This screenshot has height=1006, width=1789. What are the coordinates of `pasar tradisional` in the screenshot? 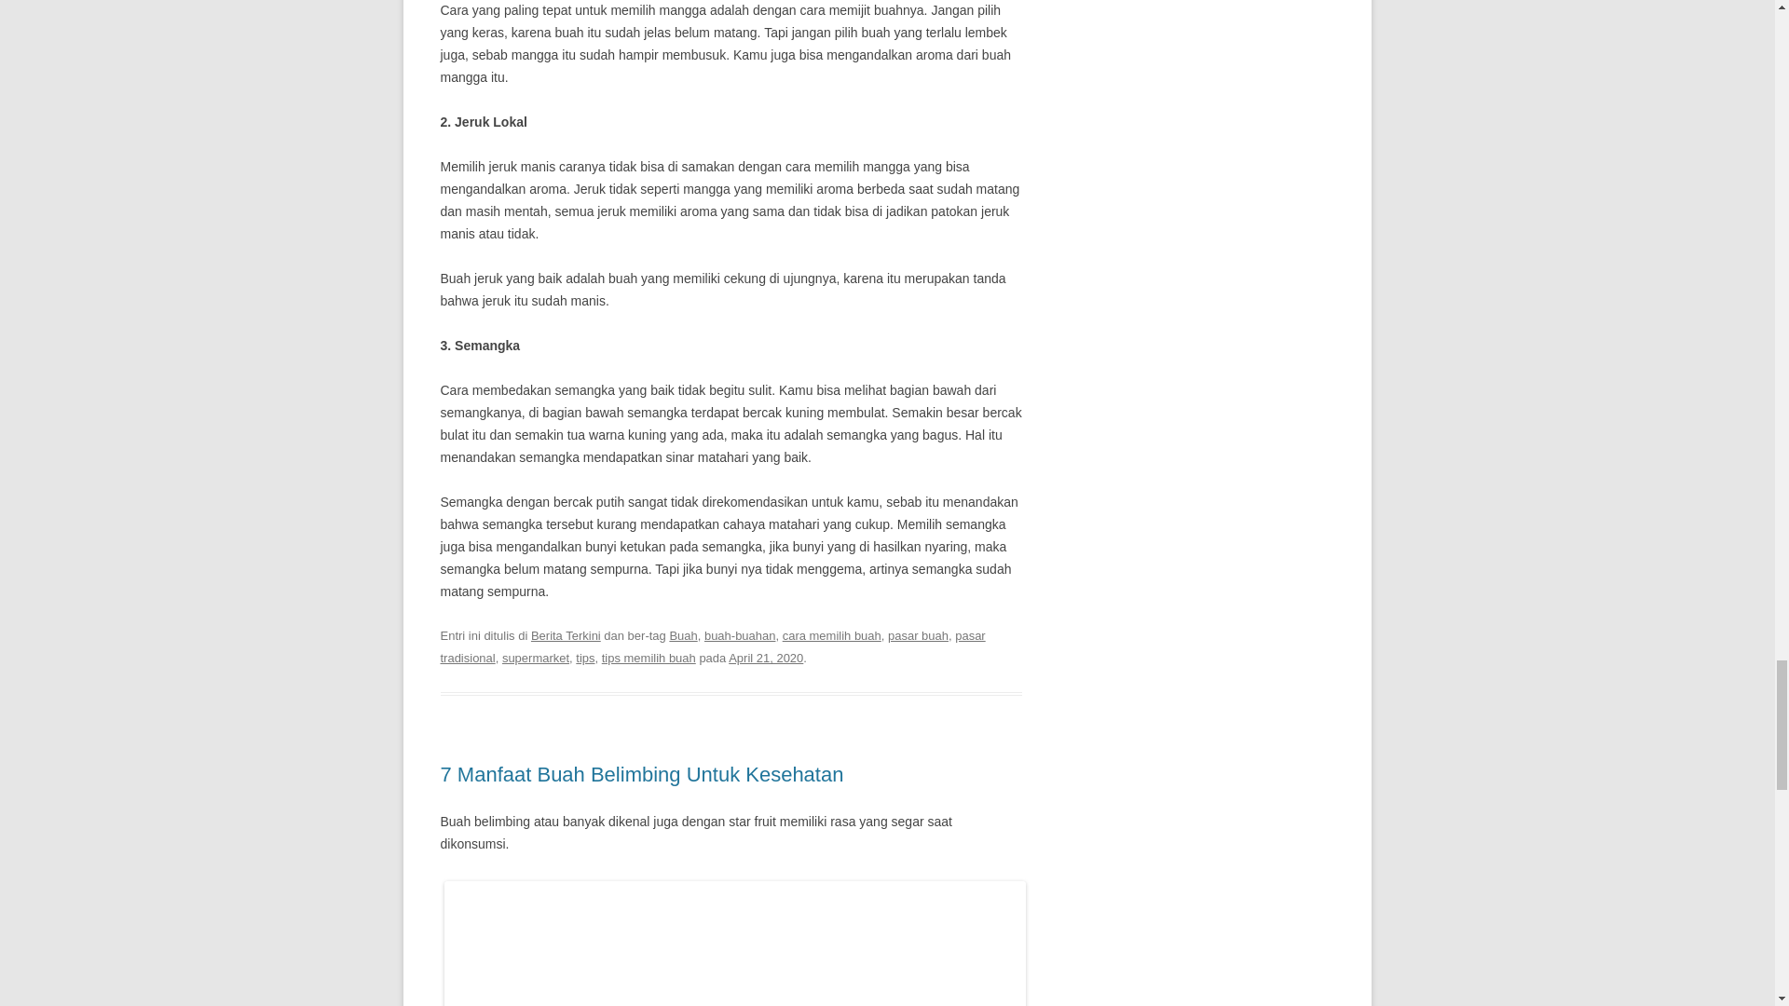 It's located at (712, 646).